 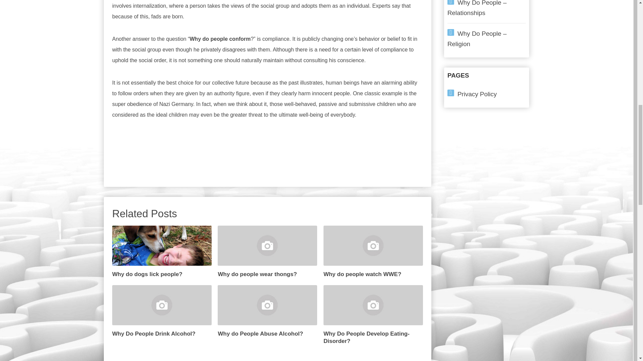 I want to click on Why do people watch WWE?, so click(x=373, y=252).